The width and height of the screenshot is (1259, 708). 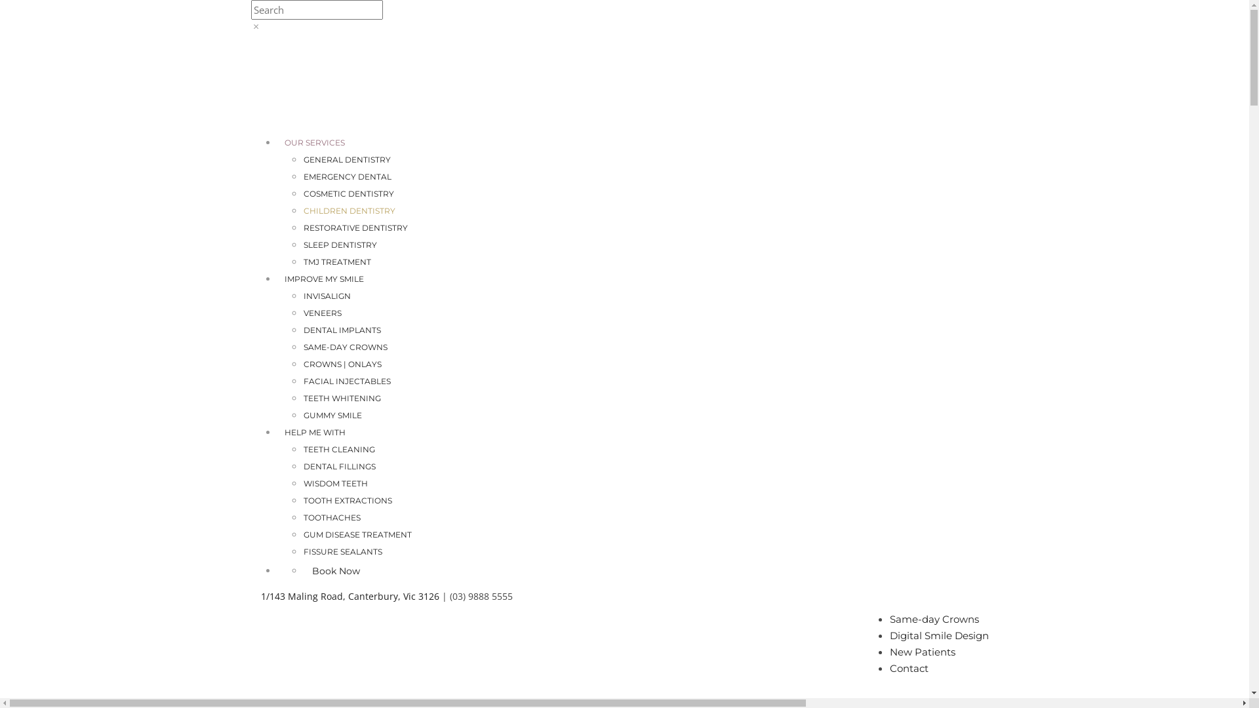 I want to click on FISSURE SEALANTS, so click(x=342, y=552).